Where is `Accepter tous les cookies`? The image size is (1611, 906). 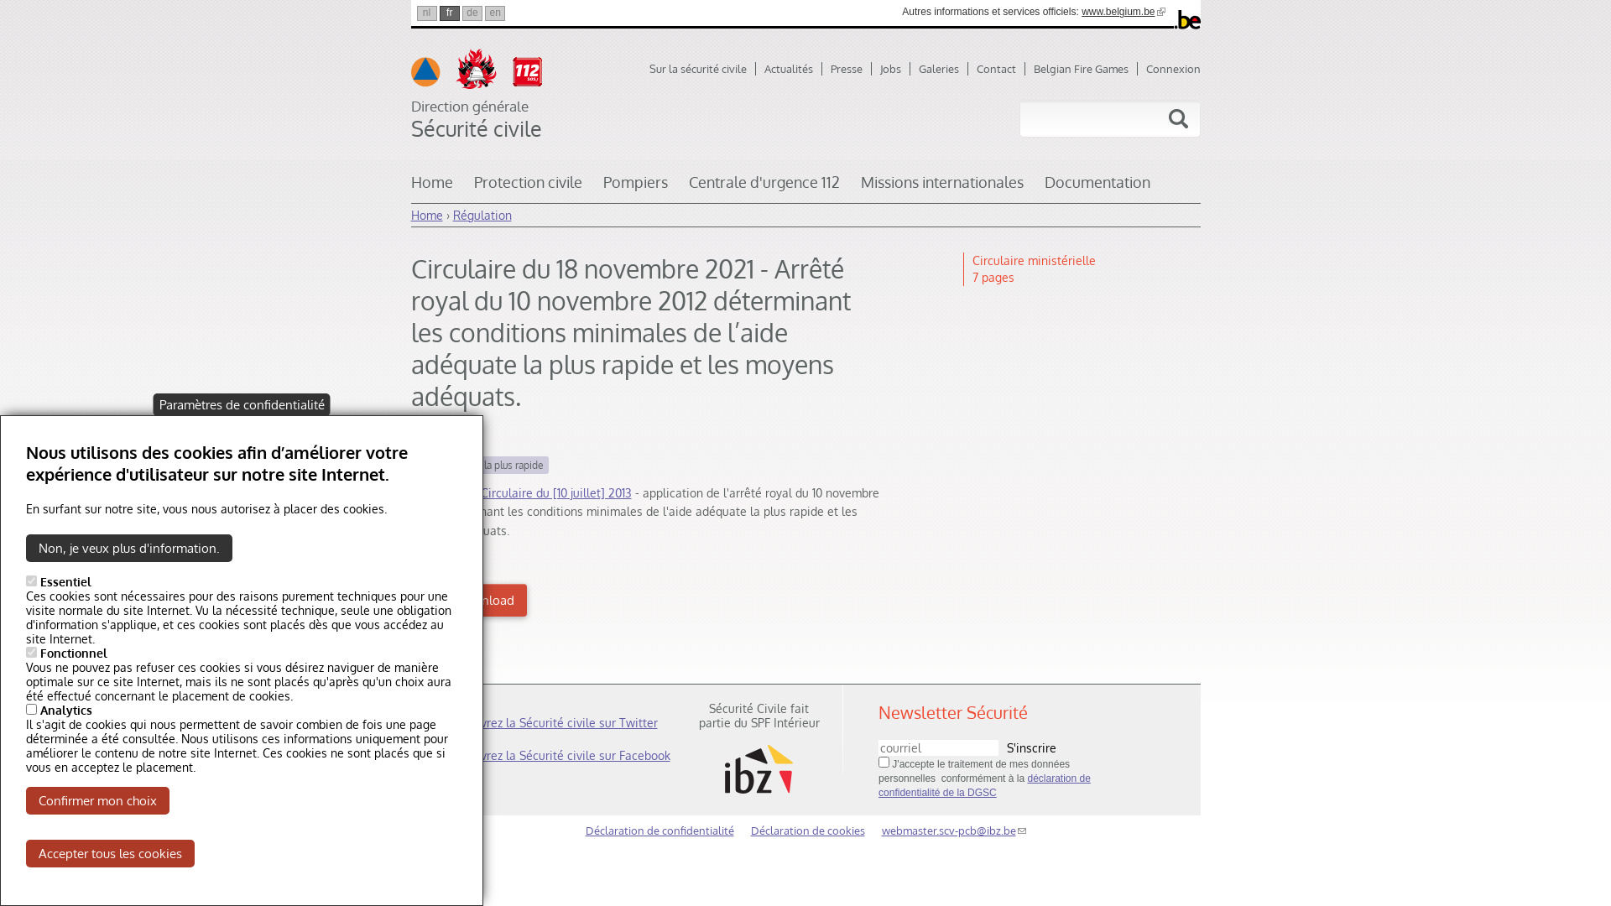
Accepter tous les cookies is located at coordinates (111, 854).